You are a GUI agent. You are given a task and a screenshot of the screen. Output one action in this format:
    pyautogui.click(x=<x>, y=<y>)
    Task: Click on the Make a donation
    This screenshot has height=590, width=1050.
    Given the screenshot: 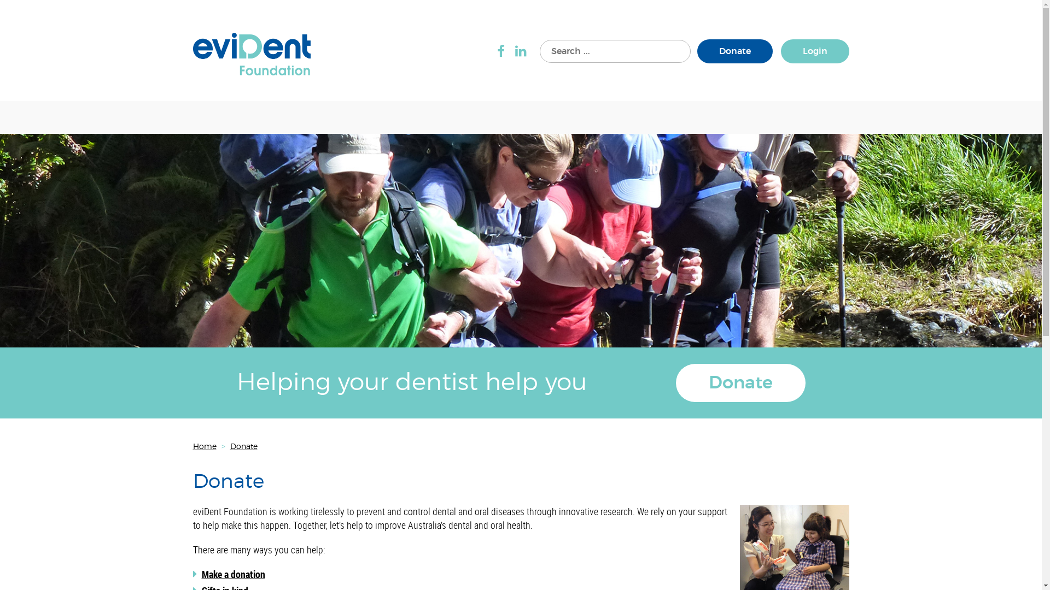 What is the action you would take?
    pyautogui.click(x=233, y=574)
    